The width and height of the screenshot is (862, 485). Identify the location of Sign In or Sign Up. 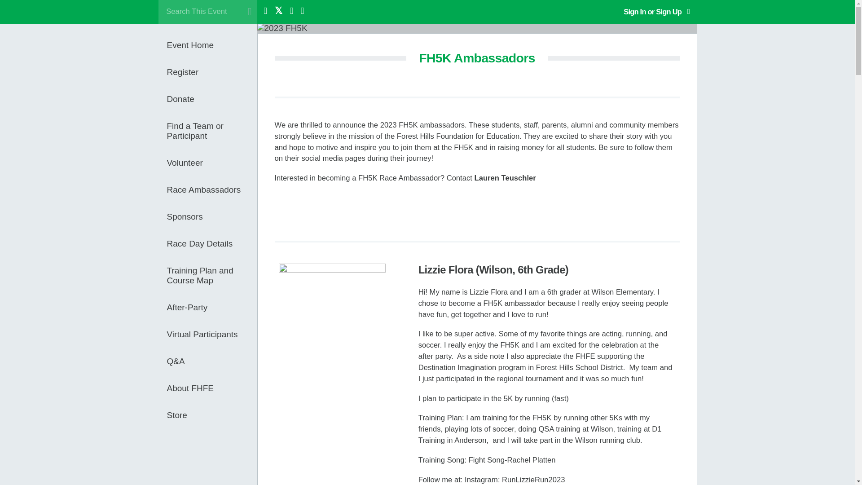
(656, 12).